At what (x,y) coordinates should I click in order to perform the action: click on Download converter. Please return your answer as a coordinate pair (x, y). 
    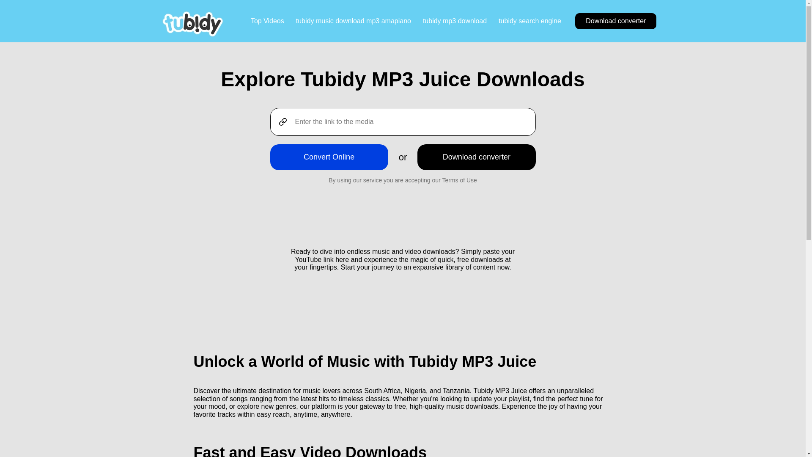
    Looking at the image, I should click on (476, 157).